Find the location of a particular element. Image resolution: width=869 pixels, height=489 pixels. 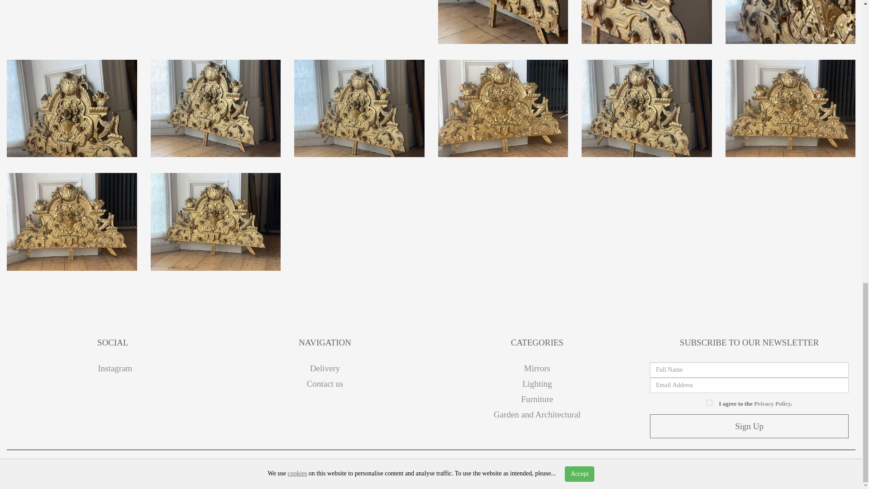

Mirrors is located at coordinates (537, 369).